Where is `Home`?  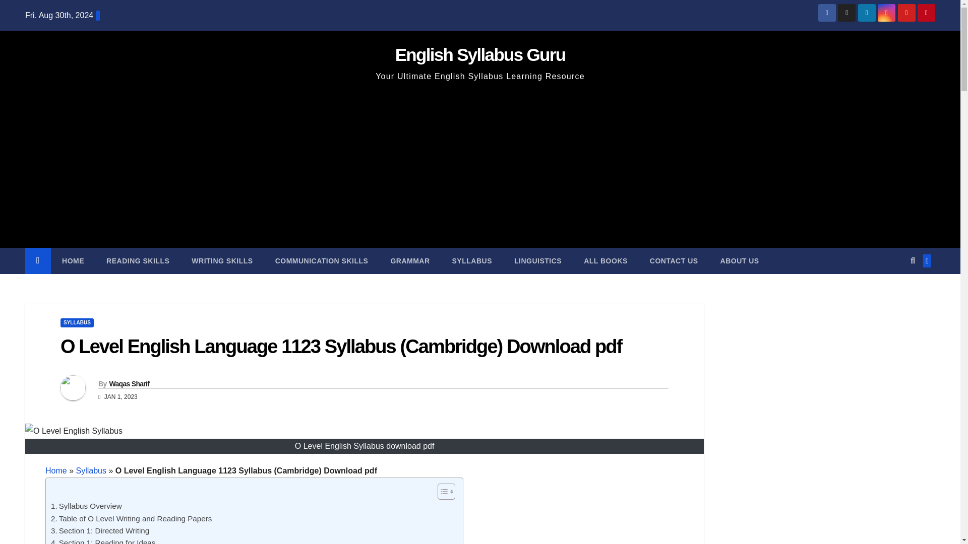
Home is located at coordinates (56, 470).